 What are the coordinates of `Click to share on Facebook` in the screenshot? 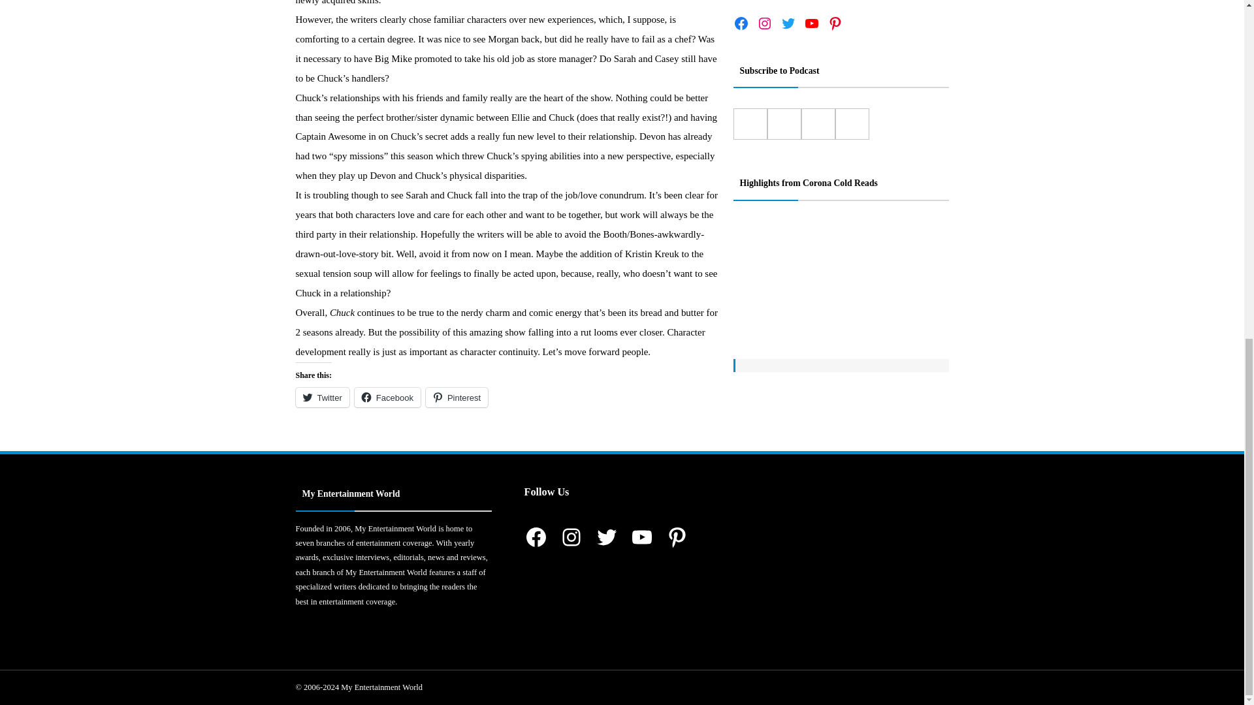 It's located at (387, 398).